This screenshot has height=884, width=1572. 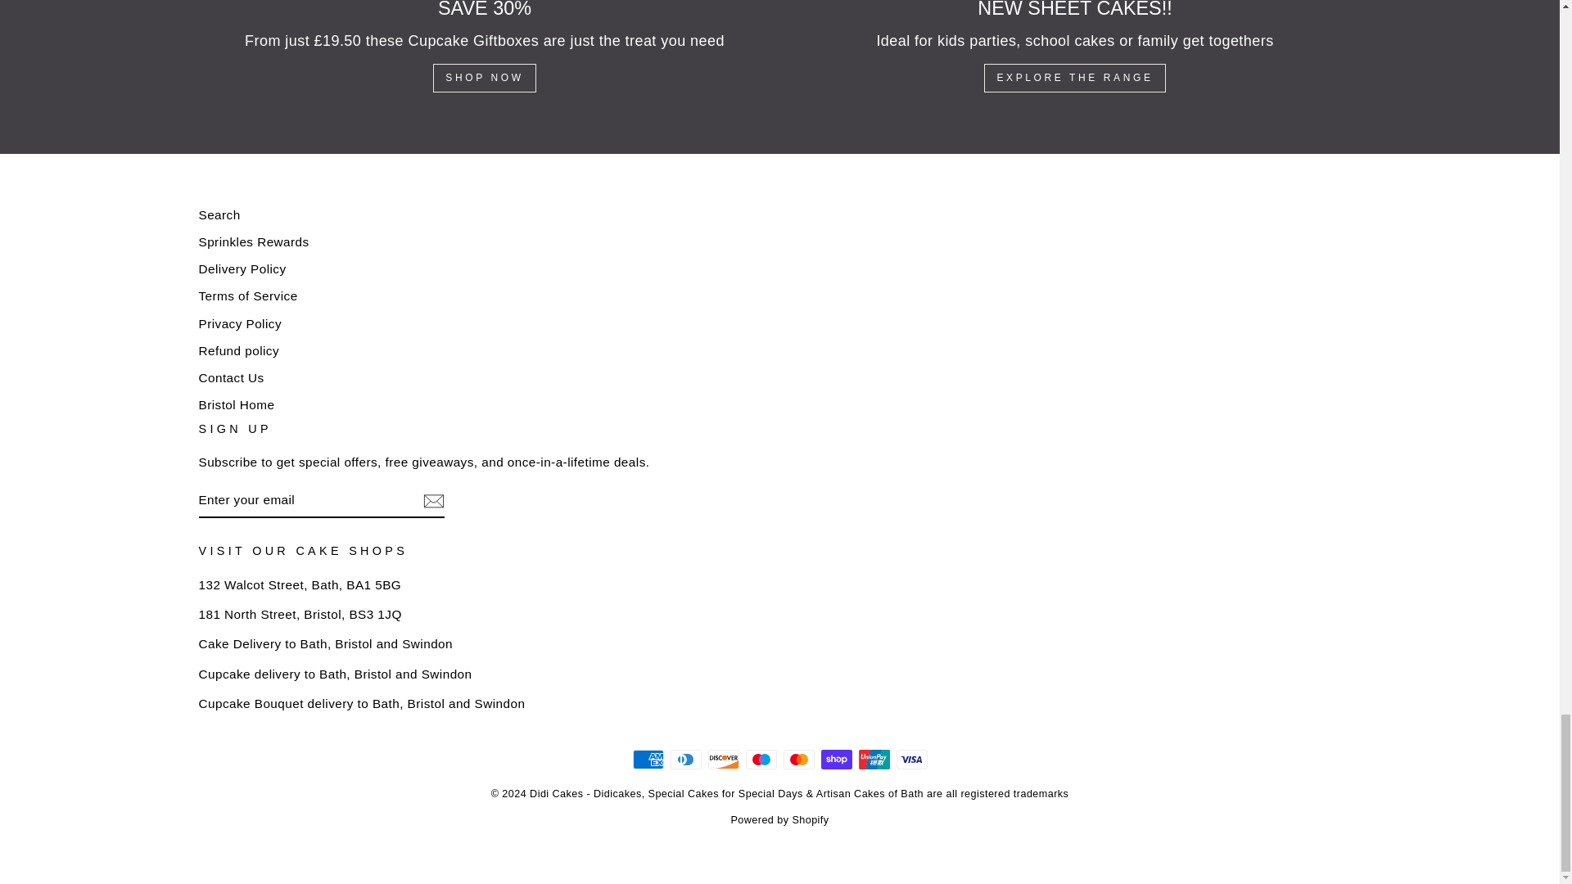 I want to click on American Express, so click(x=647, y=759).